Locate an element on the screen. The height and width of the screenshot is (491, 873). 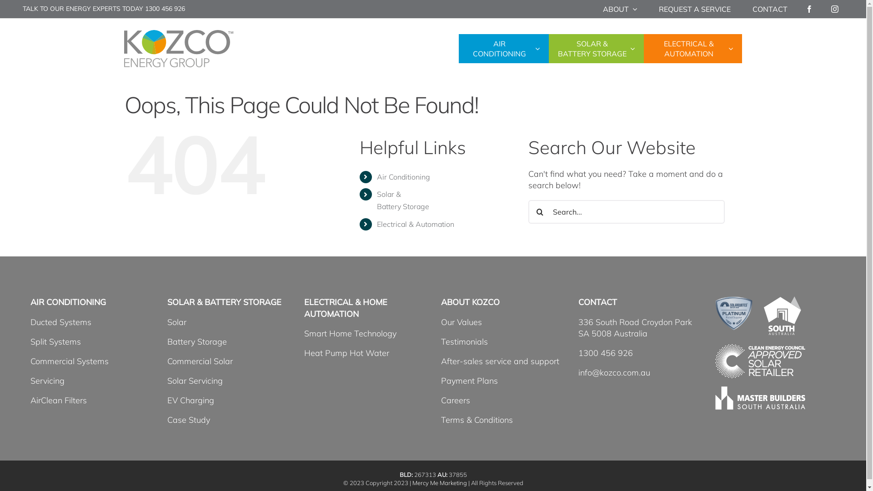
Electrical & Automation is located at coordinates (416, 224).